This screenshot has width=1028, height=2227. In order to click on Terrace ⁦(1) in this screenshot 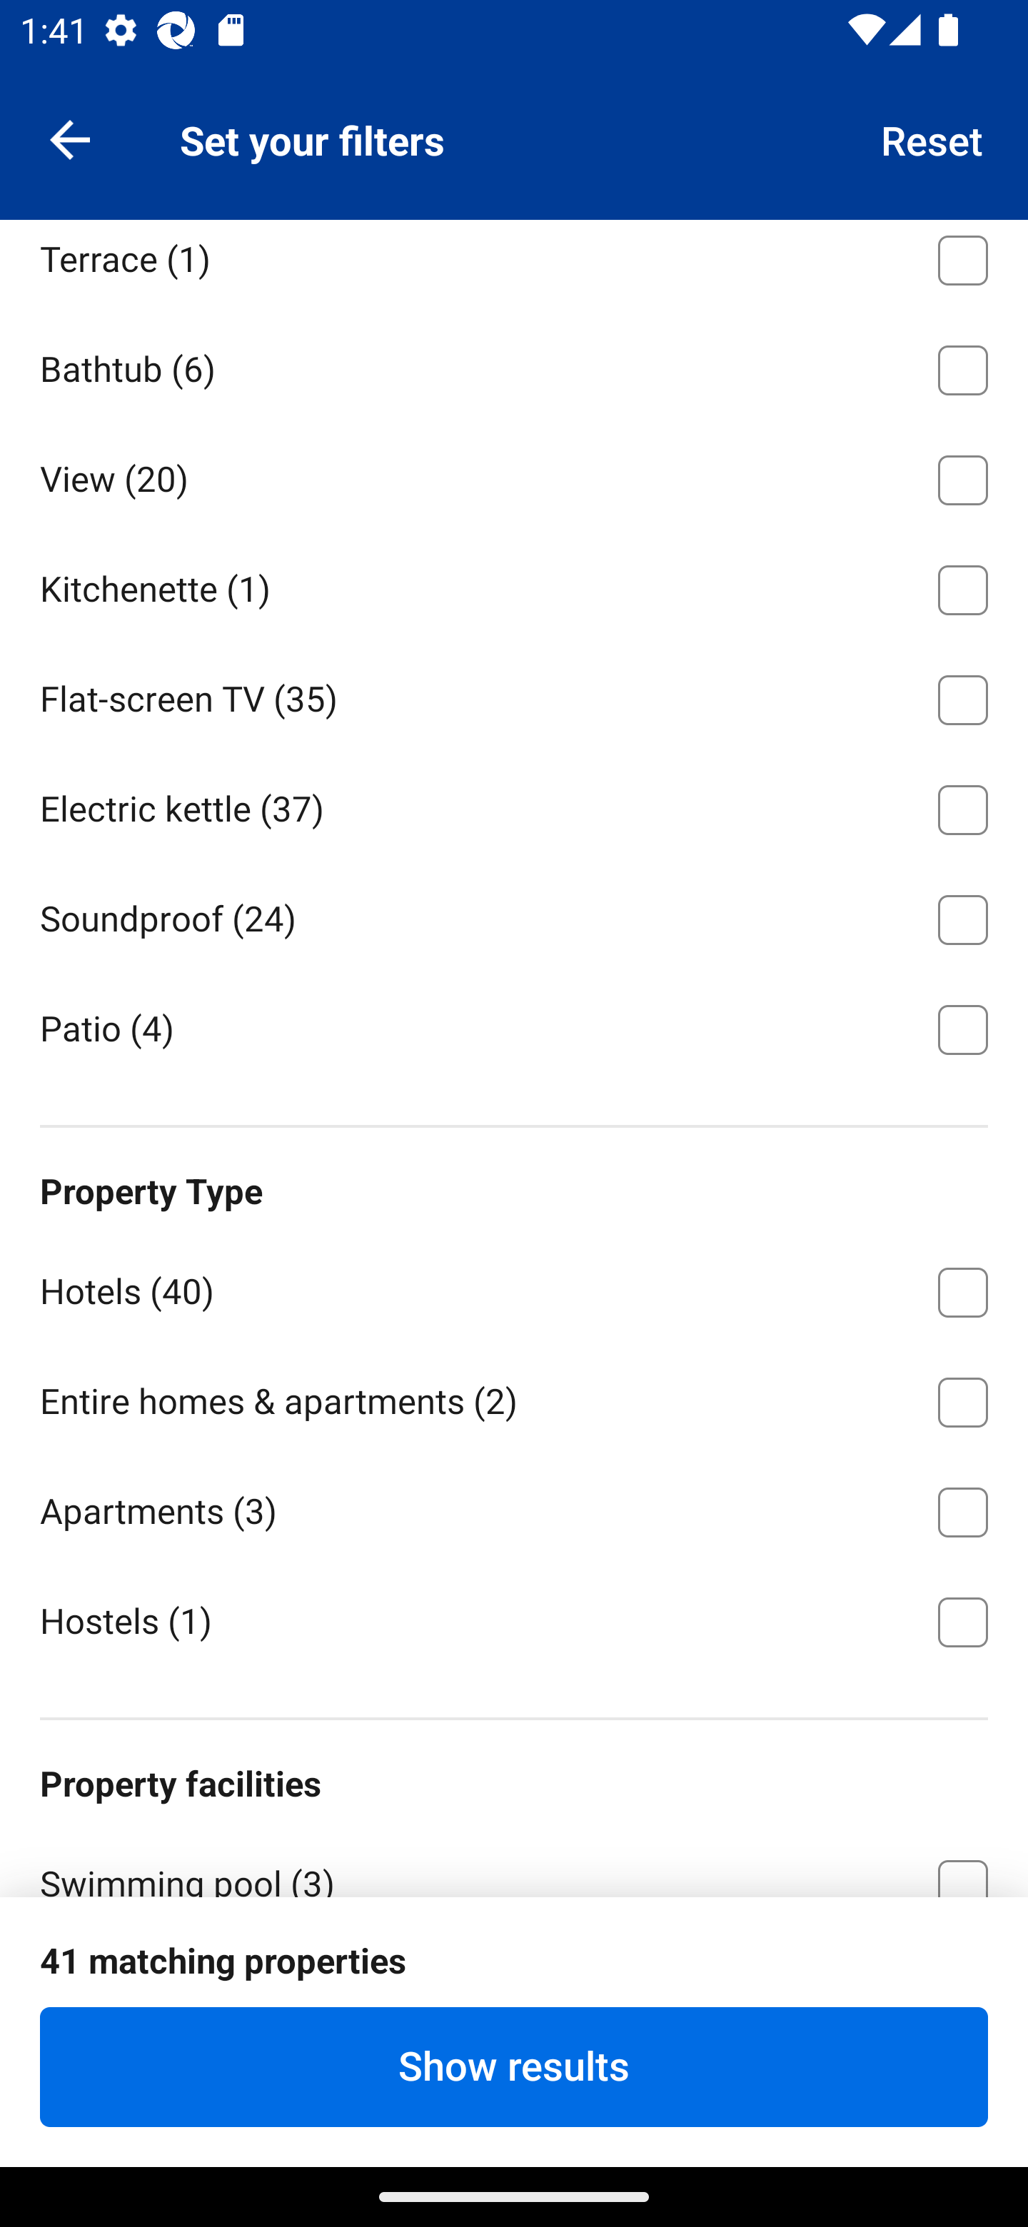, I will do `click(514, 264)`.